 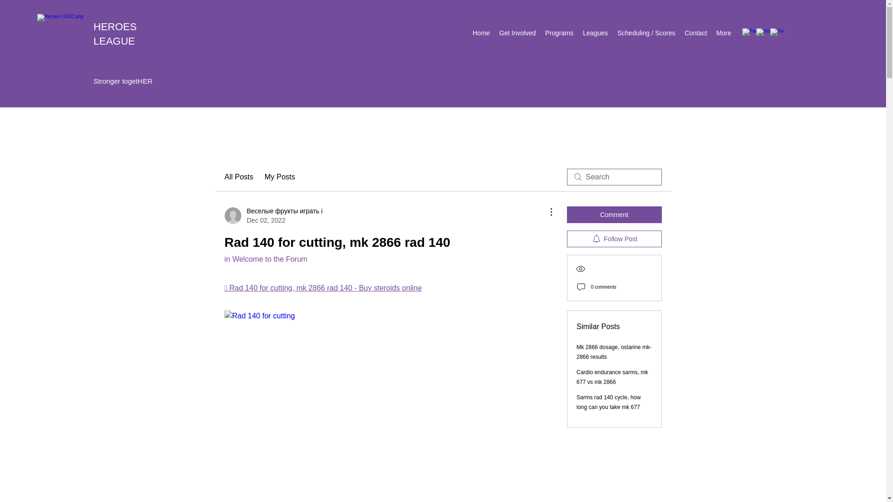 I want to click on Cardio endurance sarms, mk 677 vs mk 2866, so click(x=612, y=377).